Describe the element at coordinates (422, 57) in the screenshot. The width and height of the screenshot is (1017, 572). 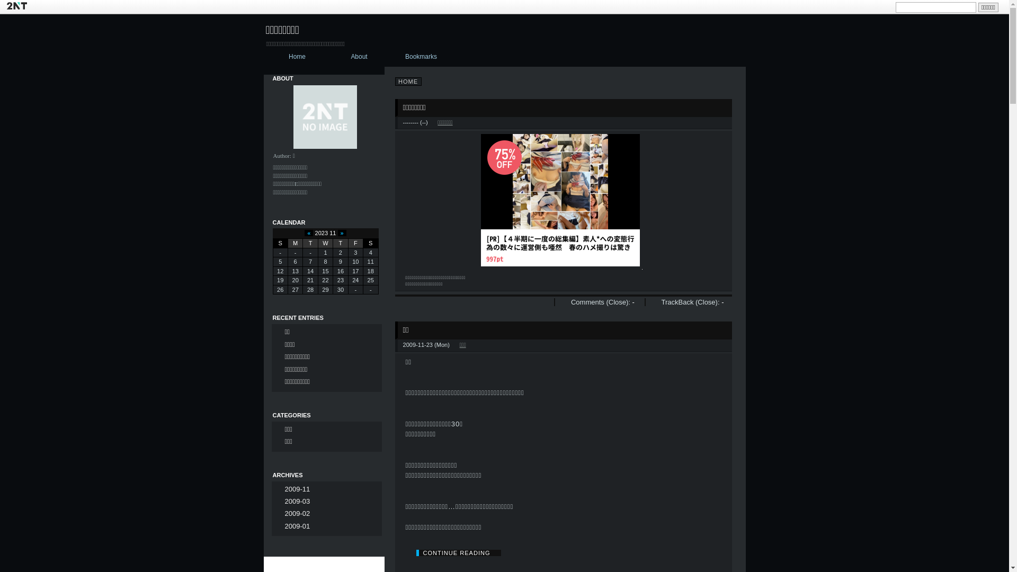
I see `Bookmarks` at that location.